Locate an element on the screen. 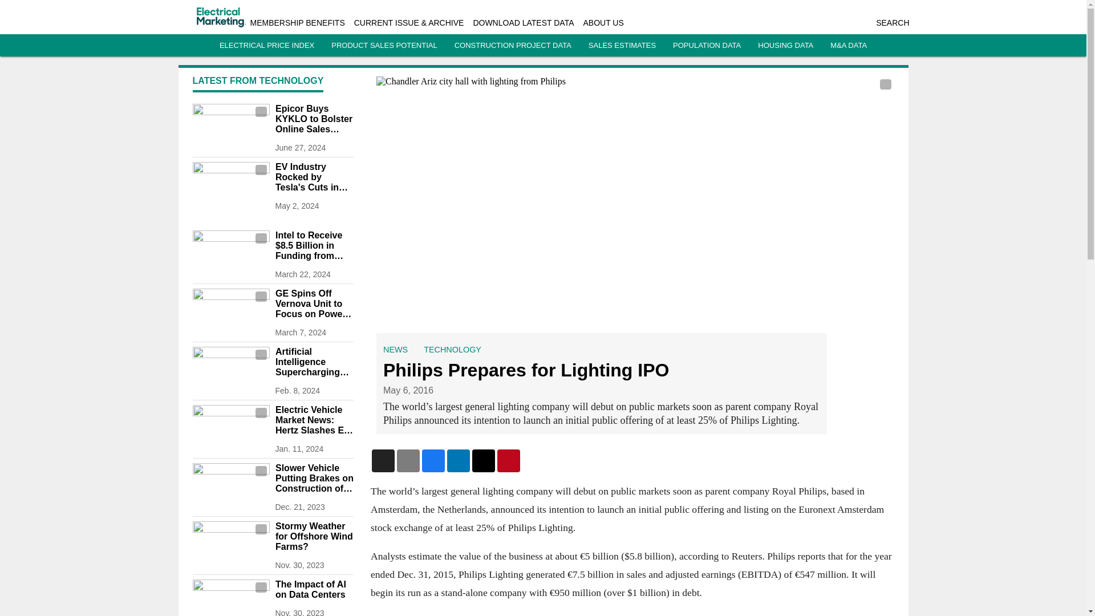  PRODUCT SALES POTENTIAL is located at coordinates (384, 46).